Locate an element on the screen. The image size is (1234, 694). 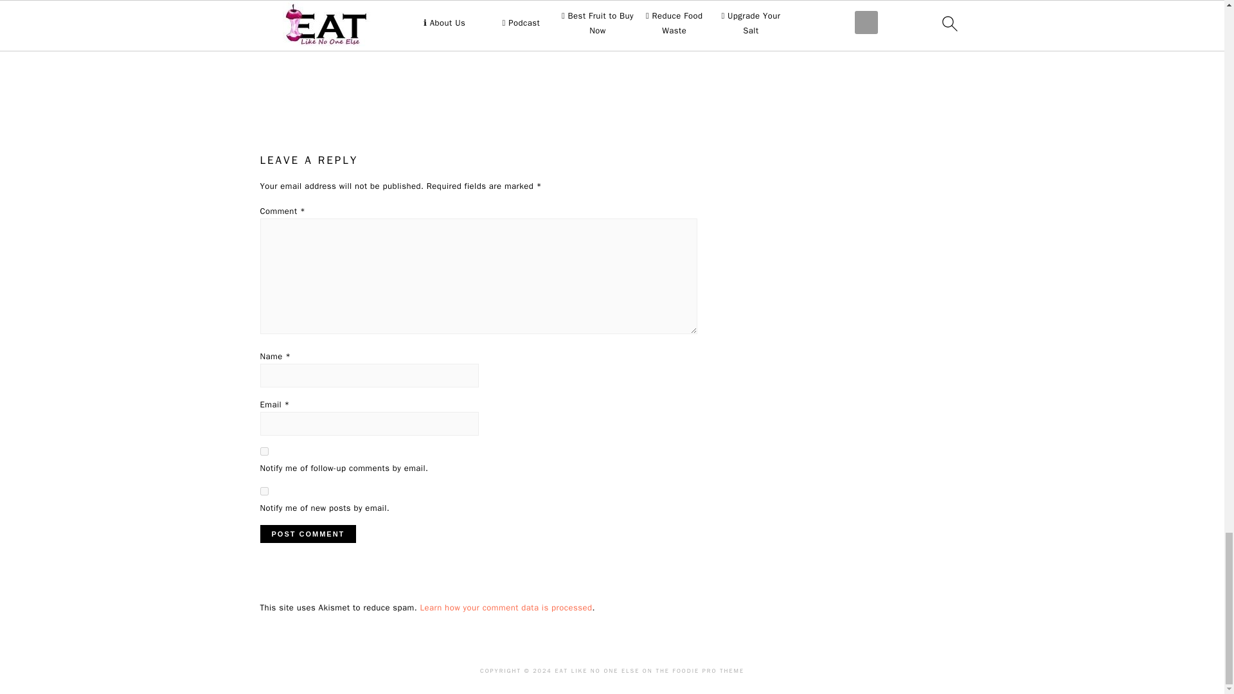
Post Comment is located at coordinates (307, 533).